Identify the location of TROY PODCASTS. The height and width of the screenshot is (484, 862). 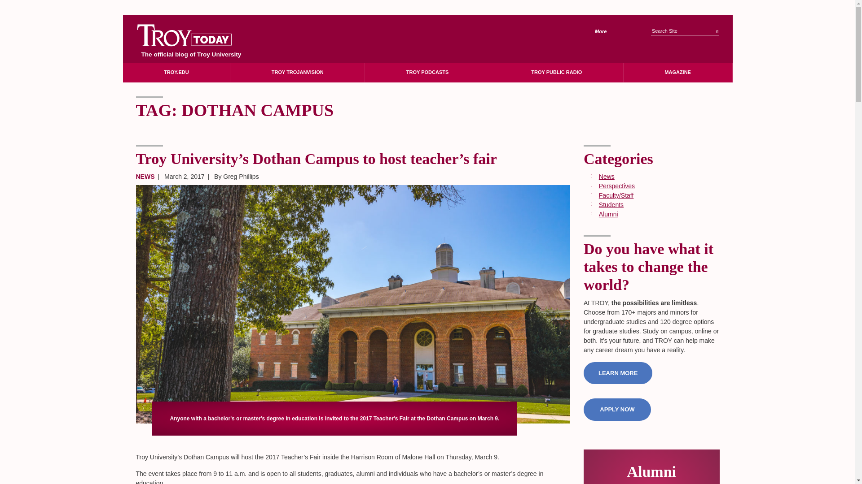
(427, 72).